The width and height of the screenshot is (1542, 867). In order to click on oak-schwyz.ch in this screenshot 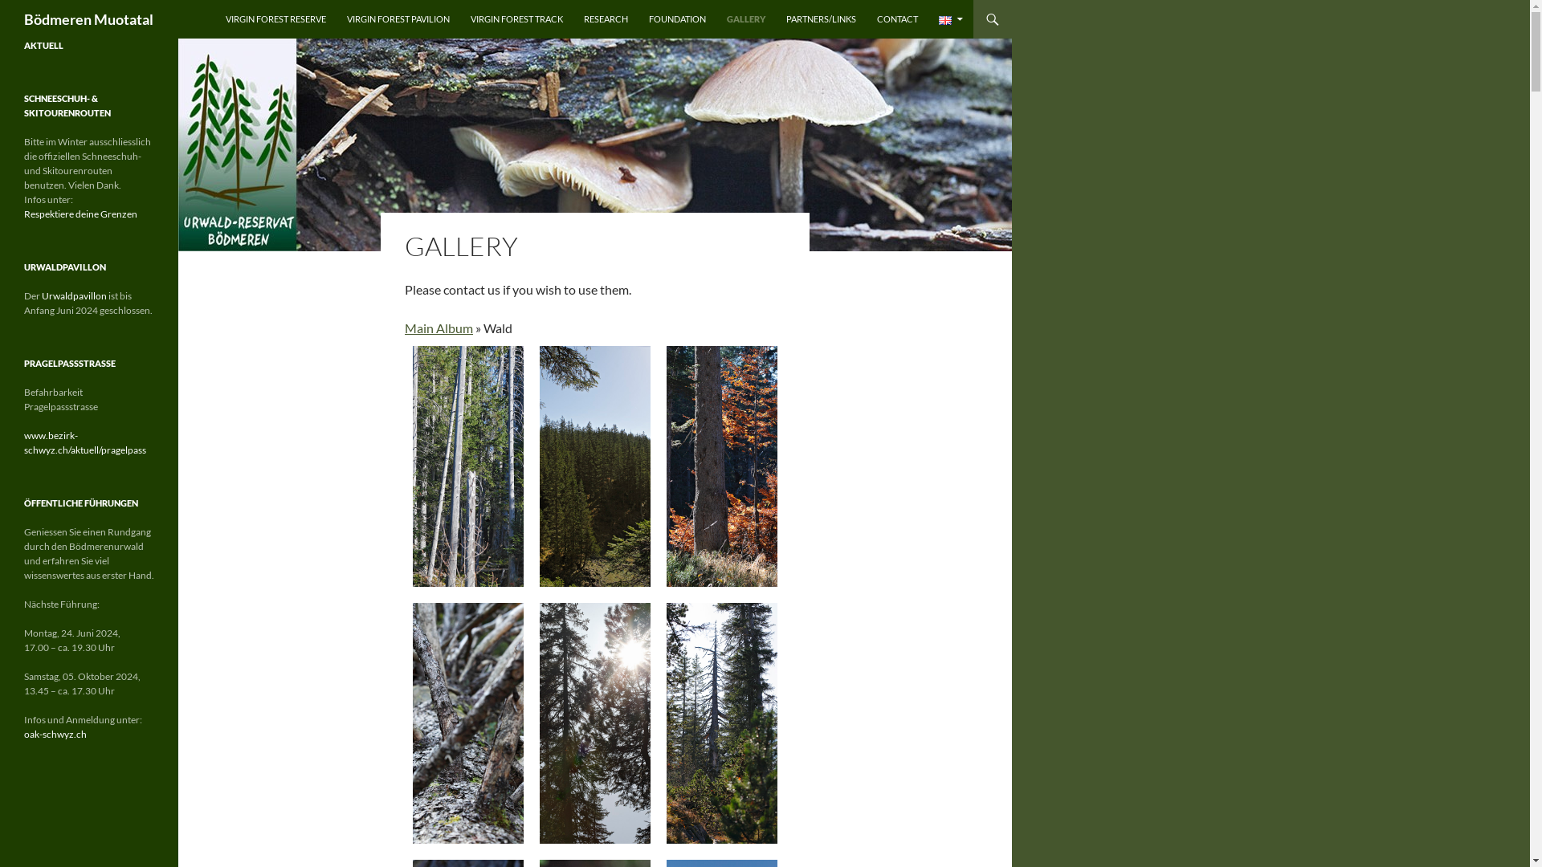, I will do `click(55, 734)`.